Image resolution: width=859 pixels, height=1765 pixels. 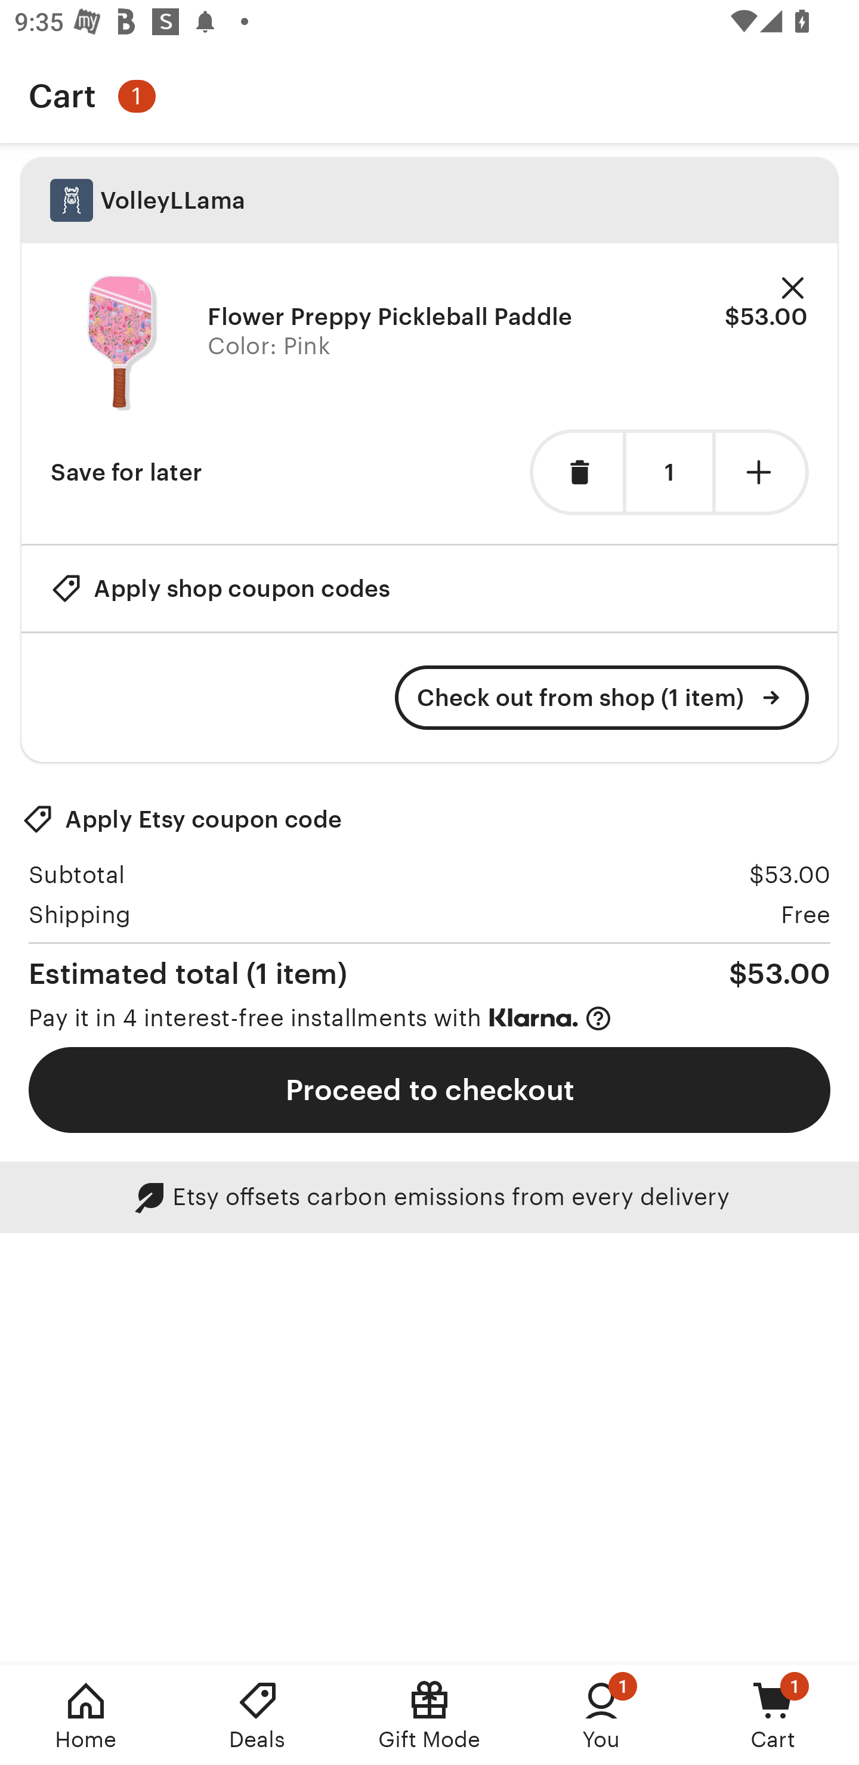 What do you see at coordinates (122, 343) in the screenshot?
I see `Flower Preppy Pickleball Paddle` at bounding box center [122, 343].